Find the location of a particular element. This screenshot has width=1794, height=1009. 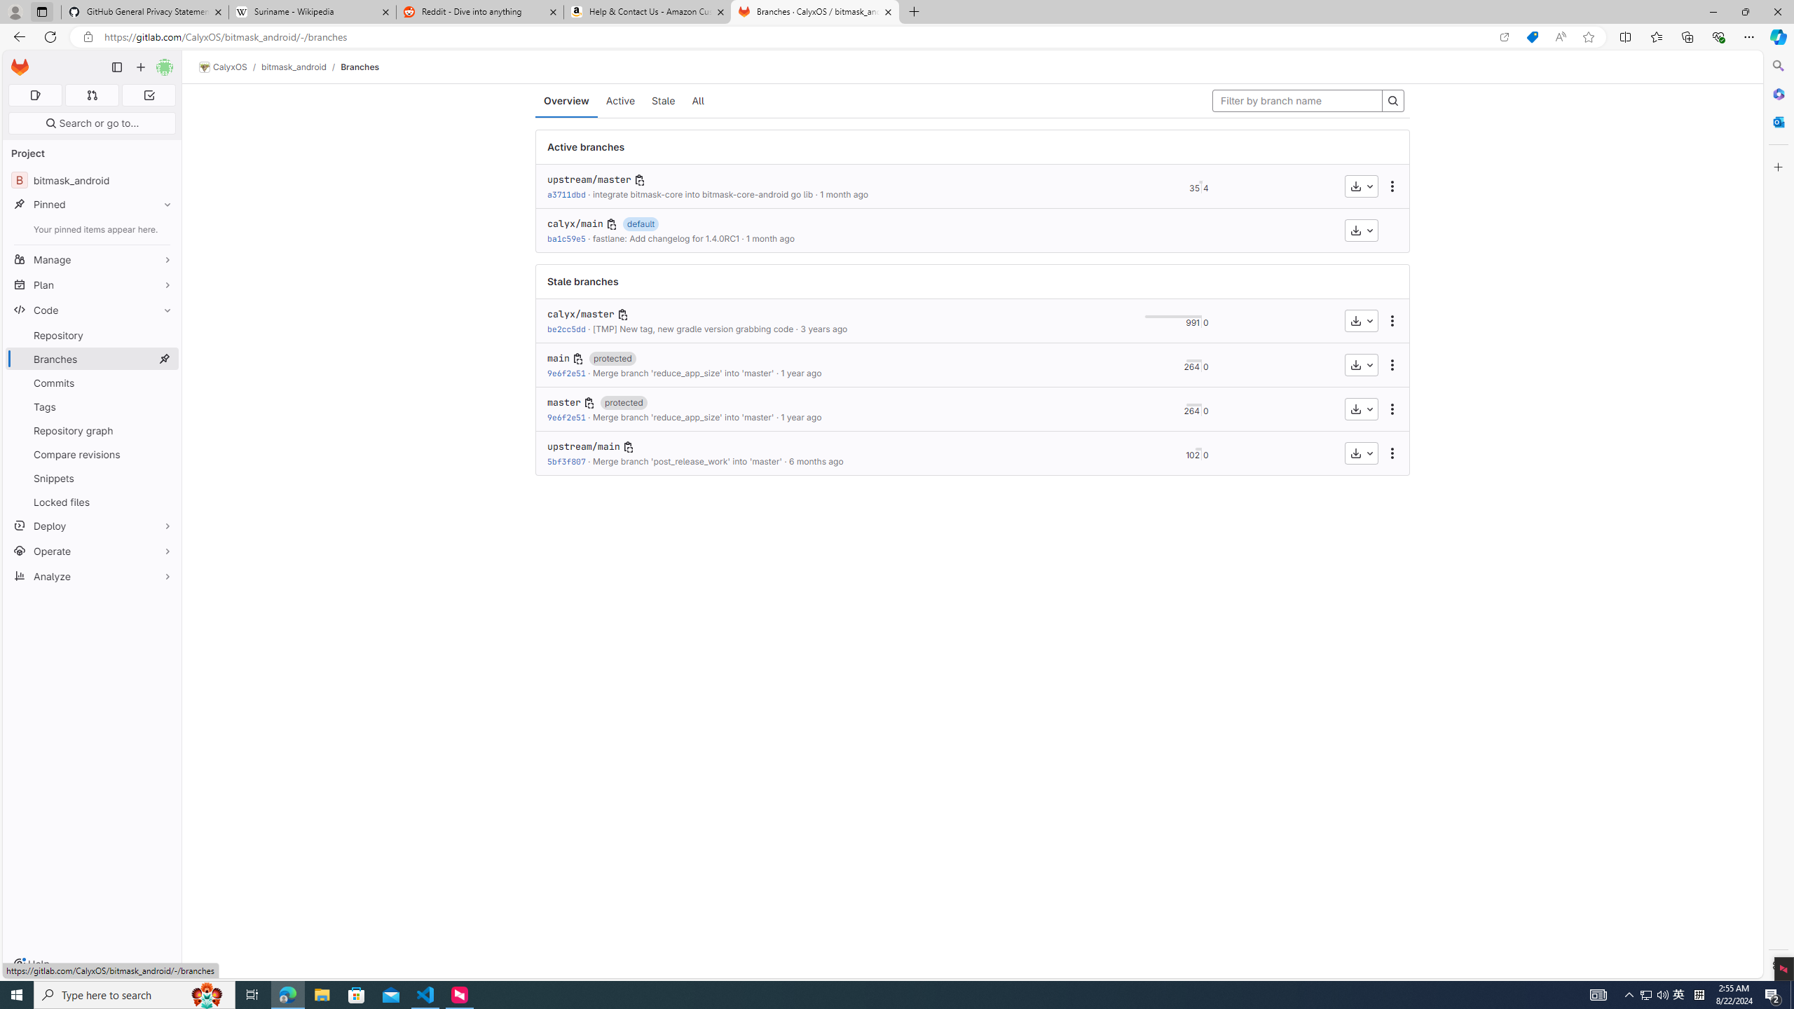

bitmask_android/ is located at coordinates (301, 67).